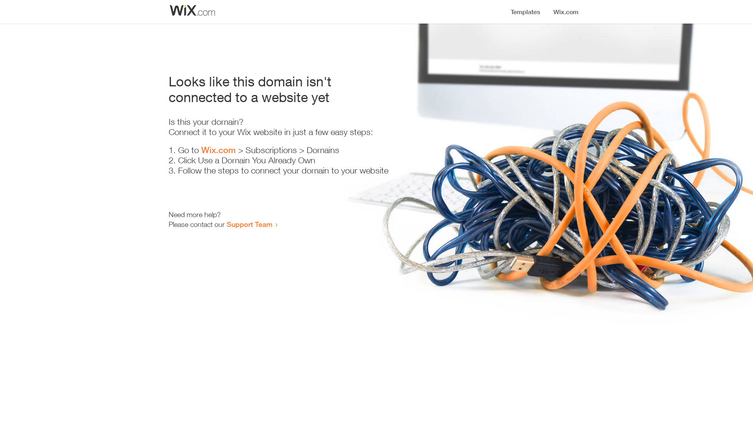  What do you see at coordinates (218, 150) in the screenshot?
I see `Wix.com` at bounding box center [218, 150].